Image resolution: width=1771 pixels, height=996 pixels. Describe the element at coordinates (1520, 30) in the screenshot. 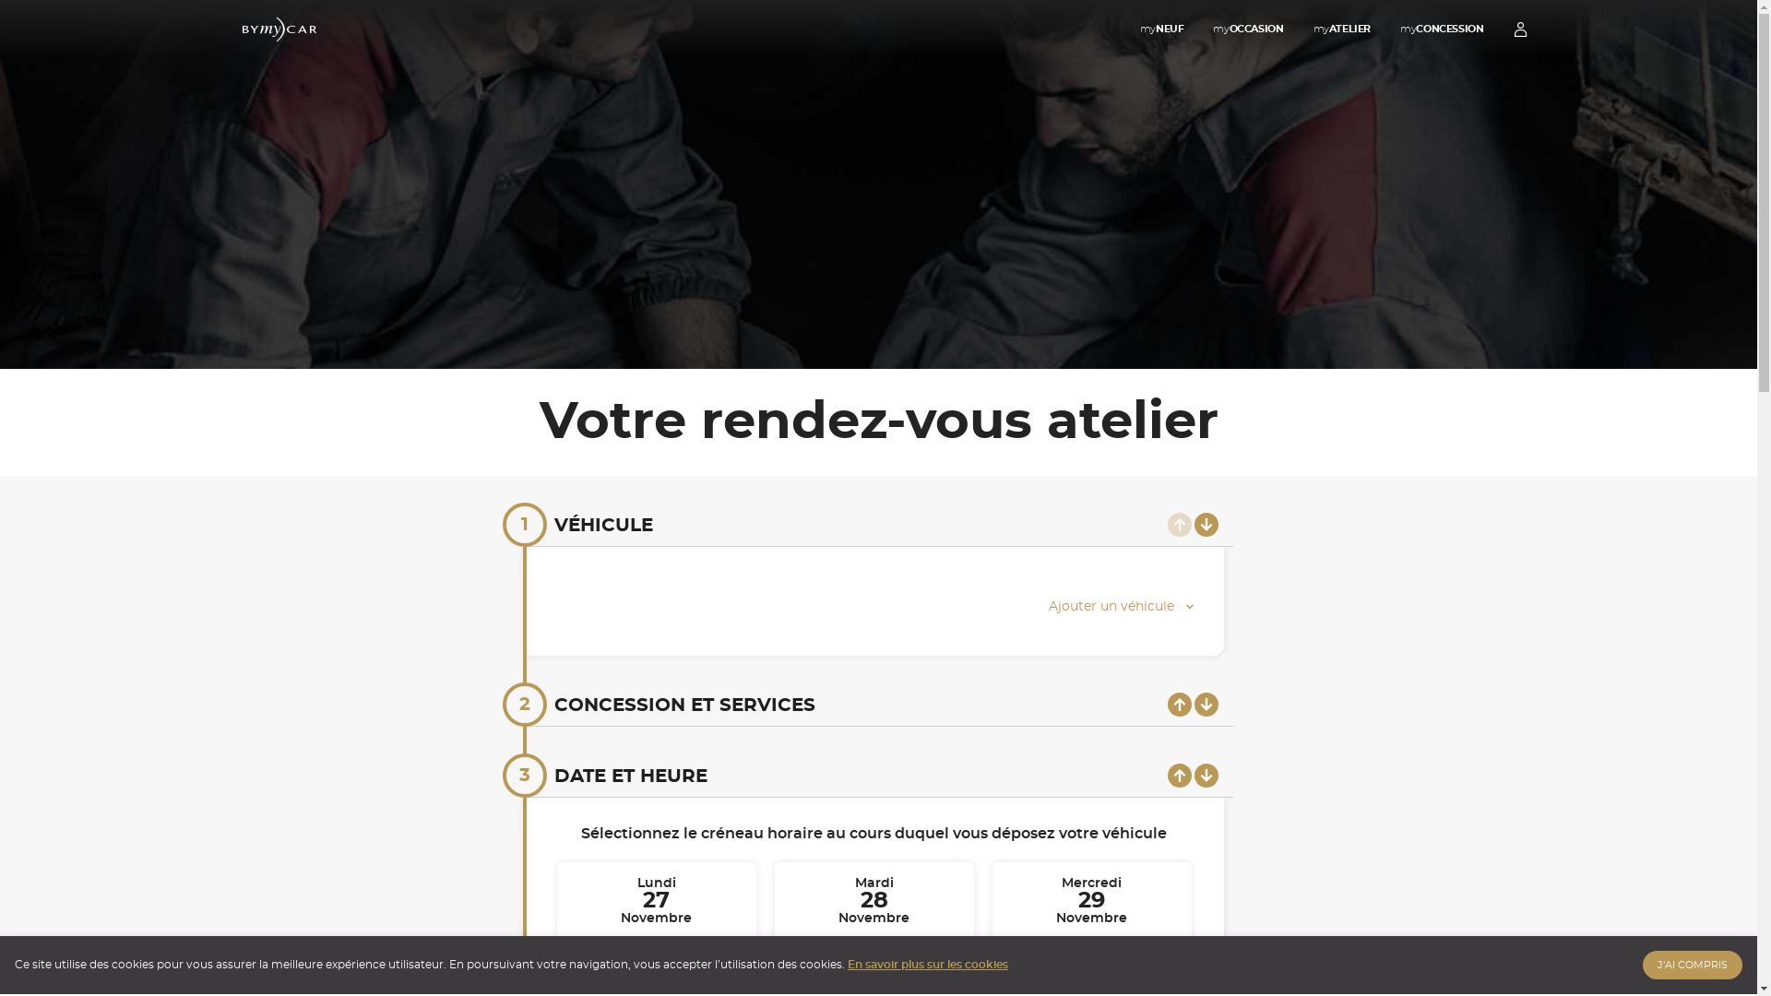

I see `Identifiez-vous` at that location.